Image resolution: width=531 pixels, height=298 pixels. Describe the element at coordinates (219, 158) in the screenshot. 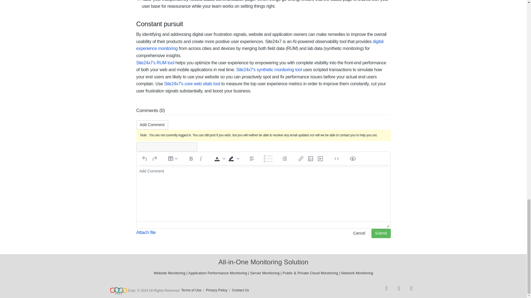

I see `Text color` at that location.